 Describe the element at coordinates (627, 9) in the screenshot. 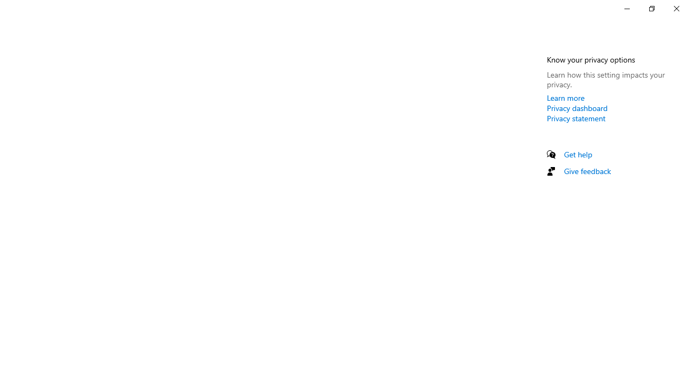

I see `Minimize Settings` at that location.